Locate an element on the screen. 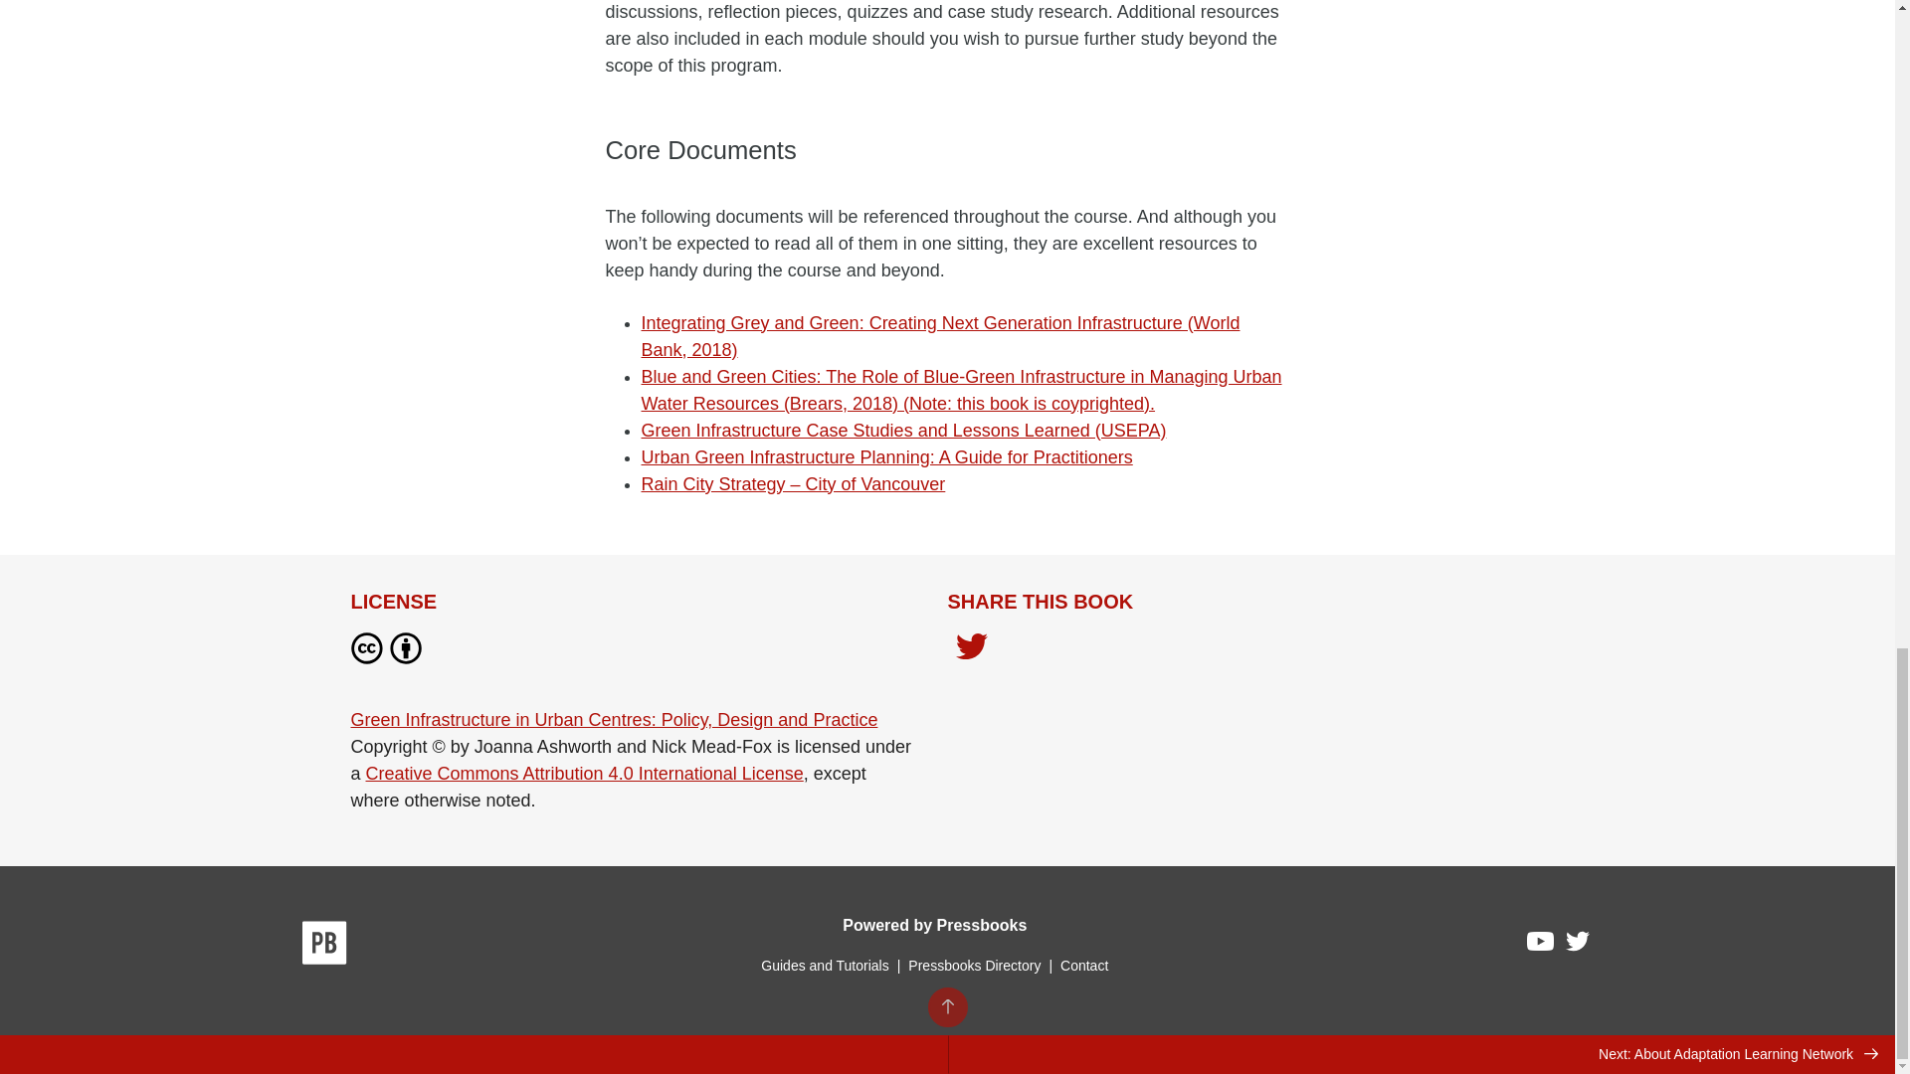 The image size is (1910, 1074). 2019 - Vancouver Rain City Strategy.pdf is located at coordinates (792, 483).